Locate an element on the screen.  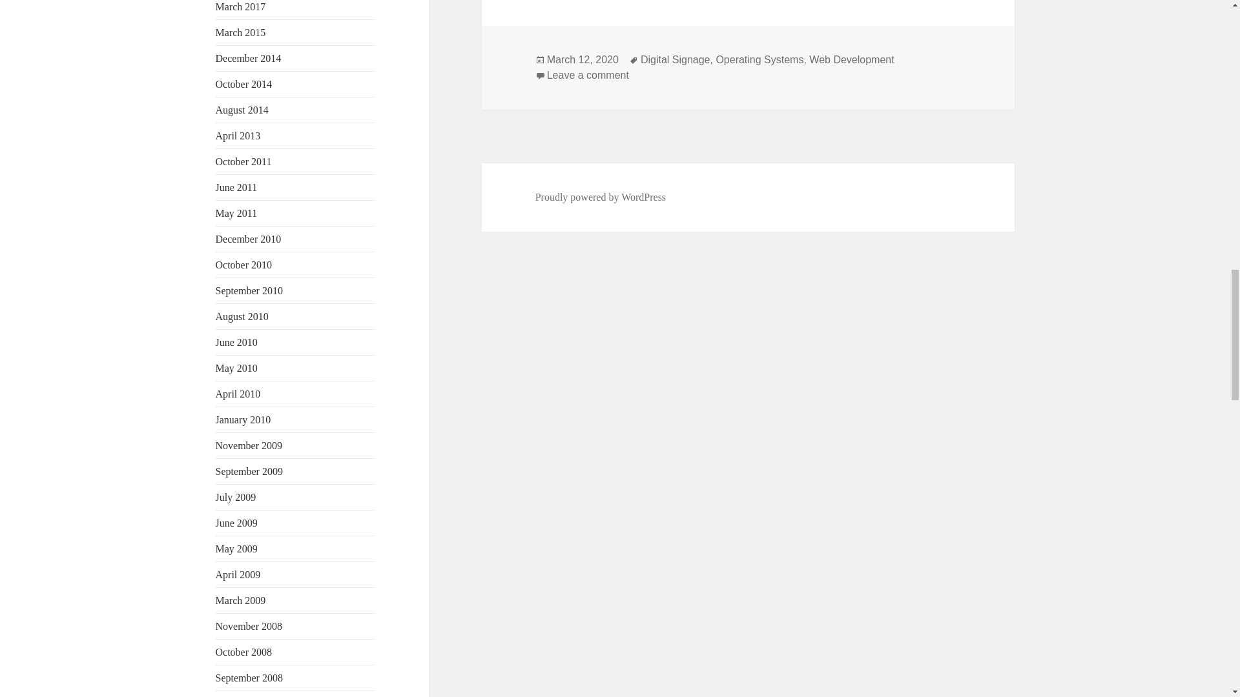
May 2011 is located at coordinates (236, 213).